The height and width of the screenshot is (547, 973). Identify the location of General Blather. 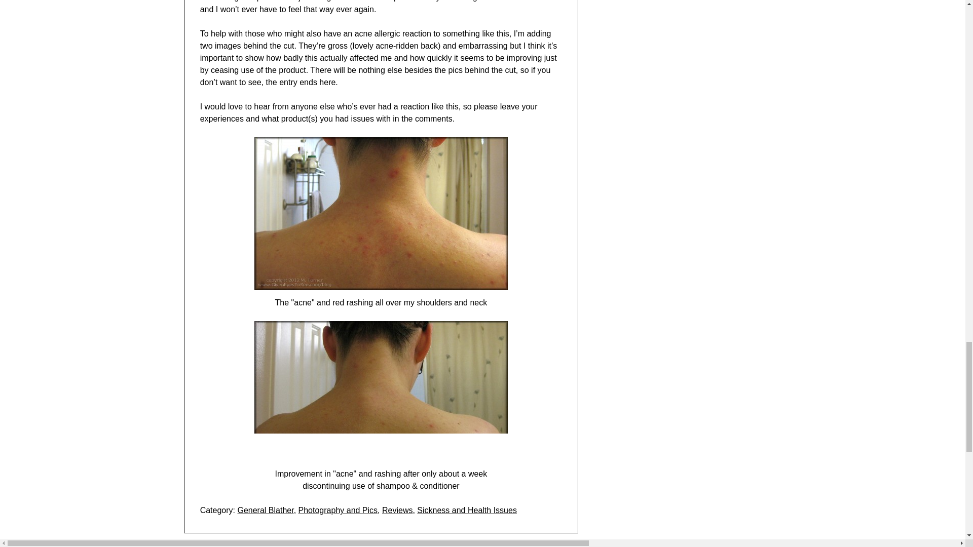
(266, 511).